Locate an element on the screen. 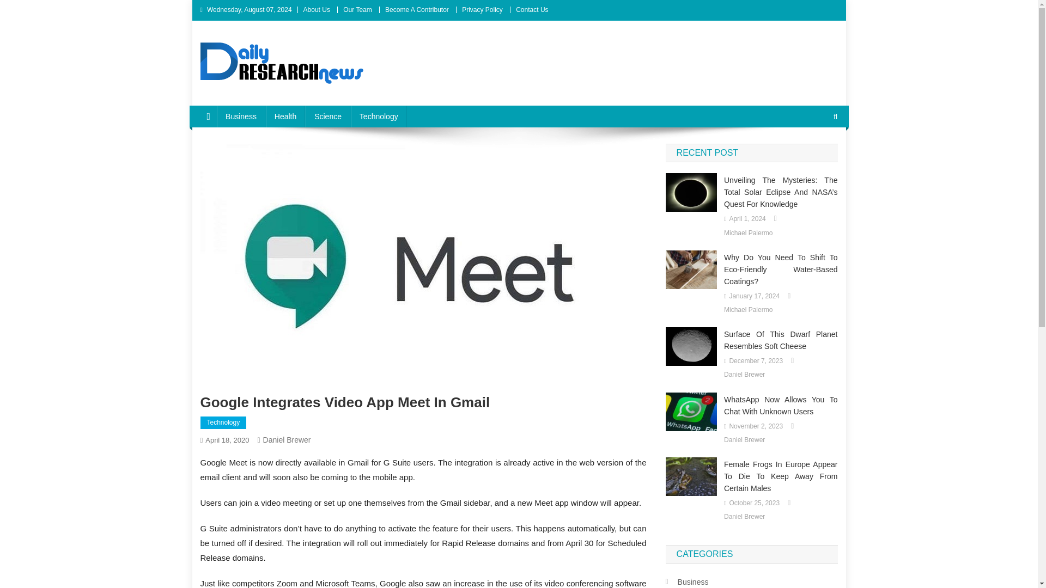 This screenshot has height=588, width=1046. January 17, 2024 is located at coordinates (754, 296).